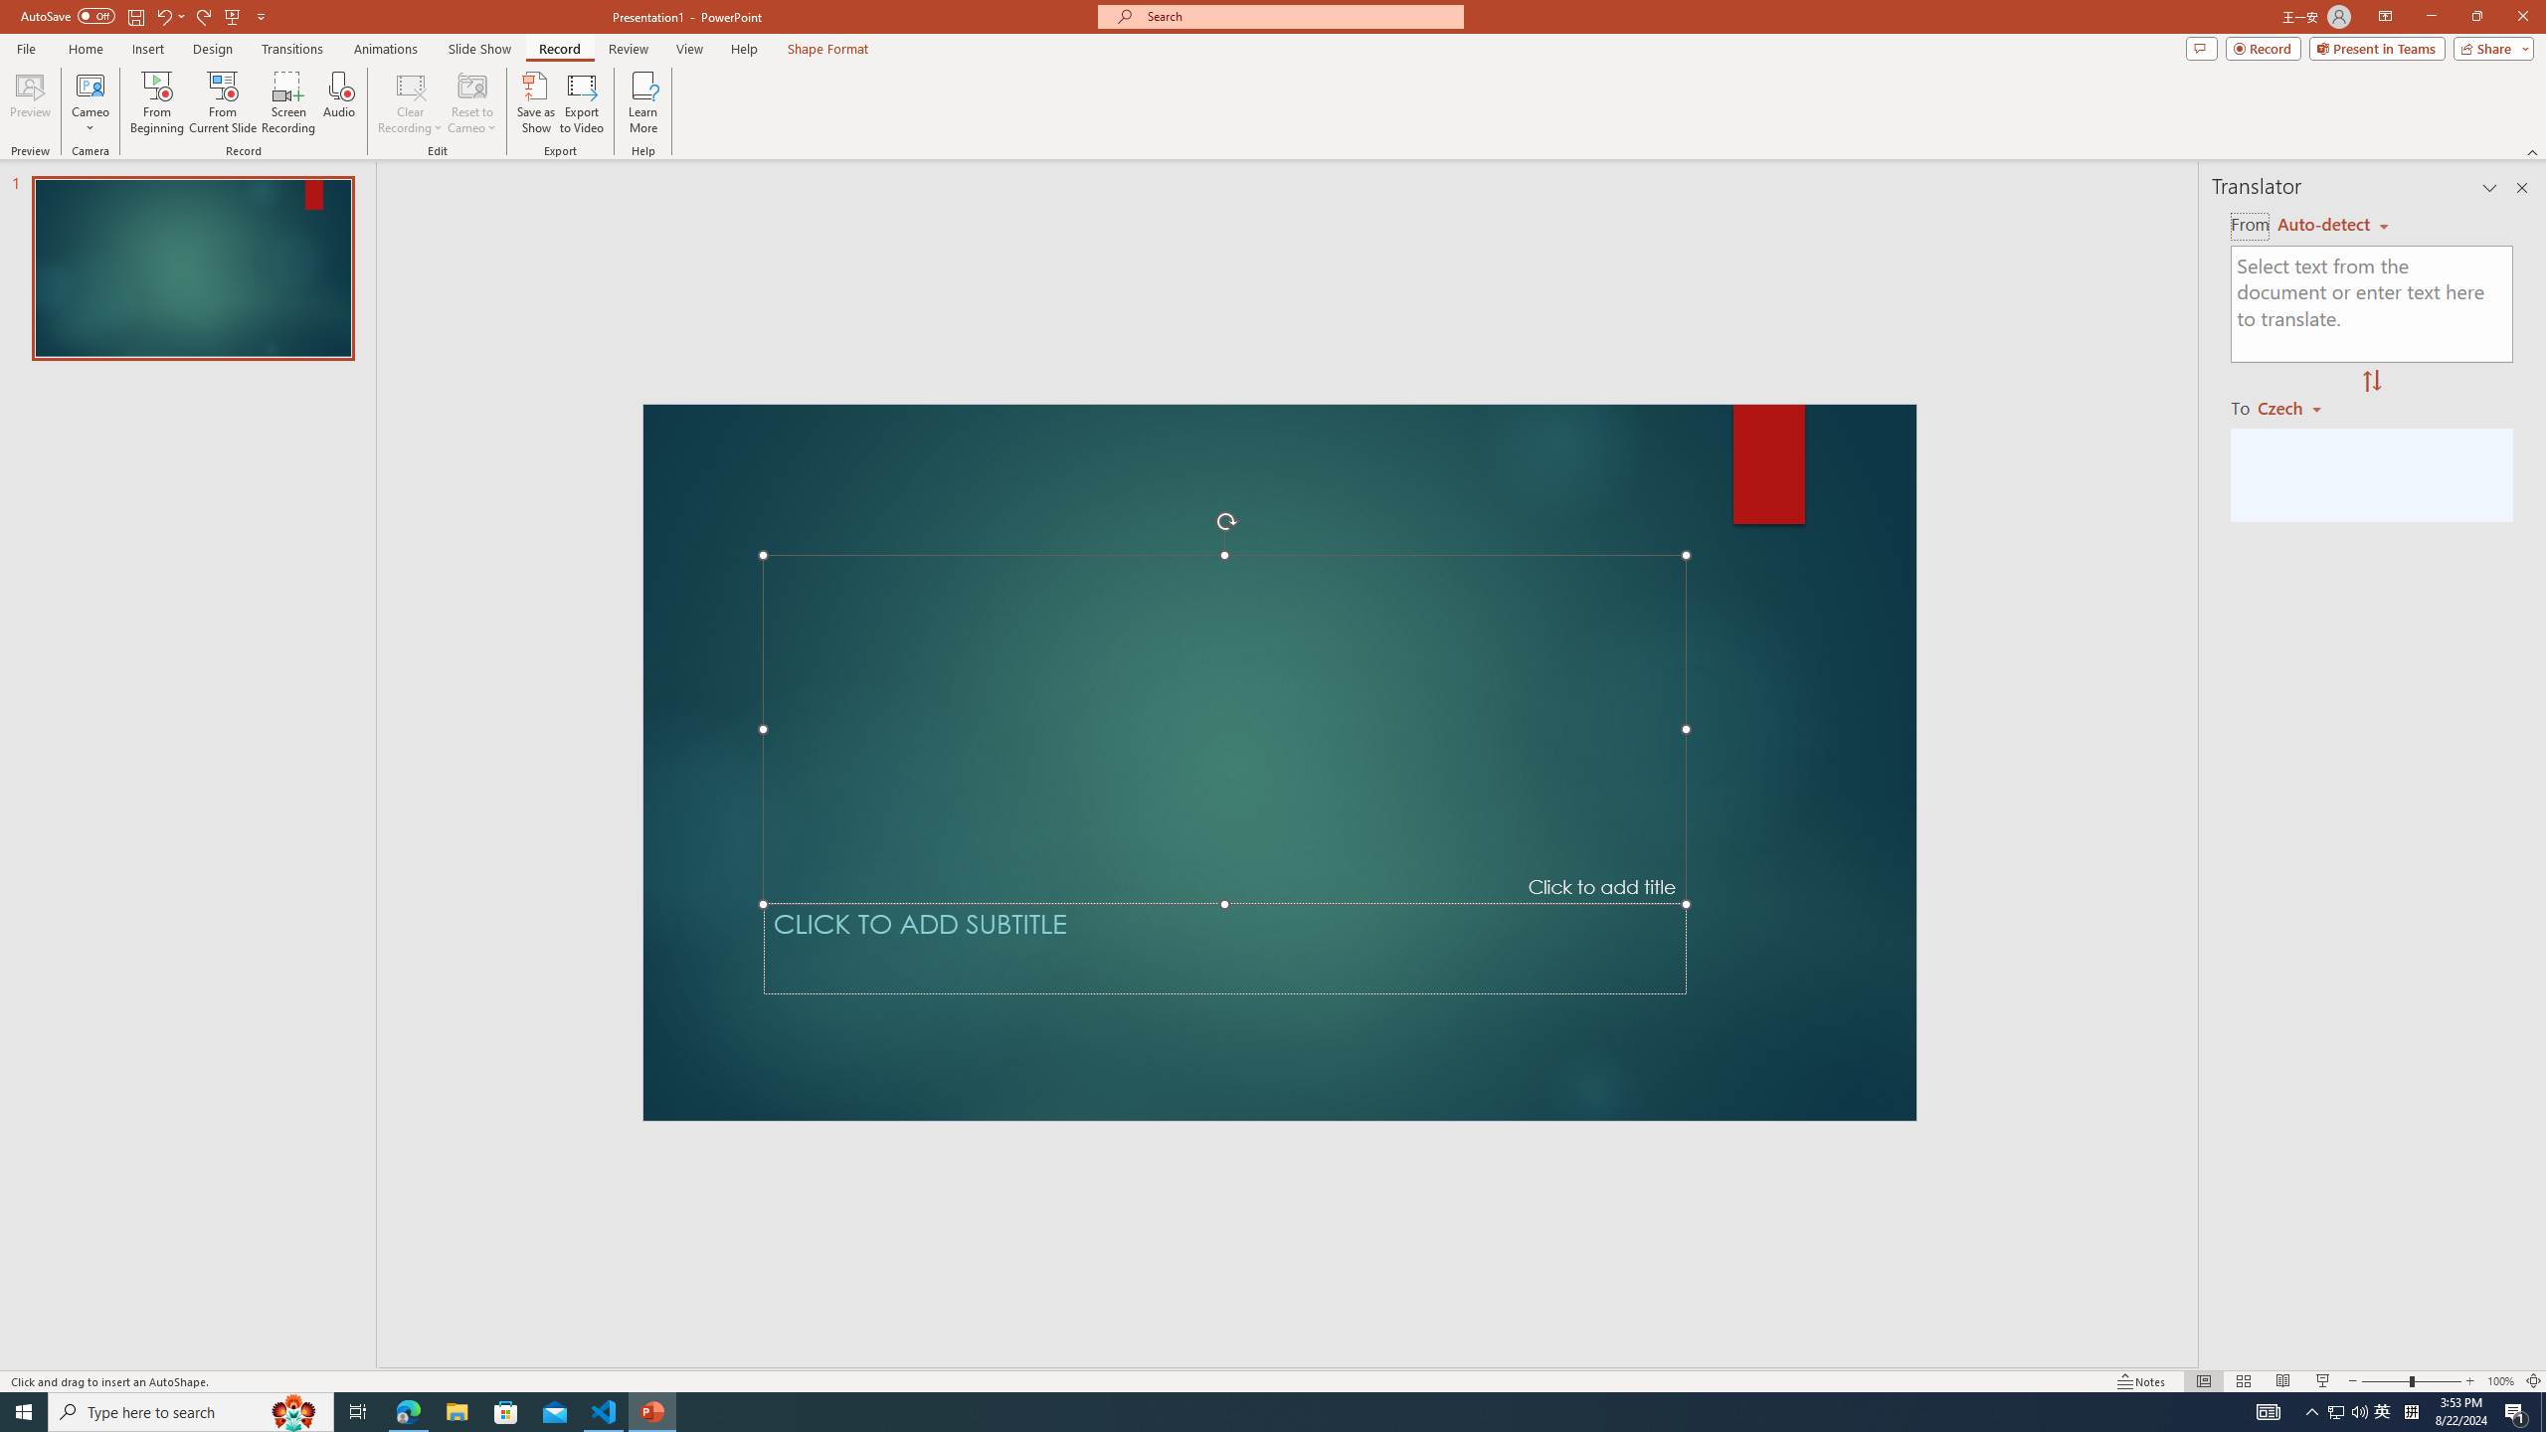 Image resolution: width=2546 pixels, height=1432 pixels. Describe the element at coordinates (2142, 1381) in the screenshot. I see `Notes ` at that location.